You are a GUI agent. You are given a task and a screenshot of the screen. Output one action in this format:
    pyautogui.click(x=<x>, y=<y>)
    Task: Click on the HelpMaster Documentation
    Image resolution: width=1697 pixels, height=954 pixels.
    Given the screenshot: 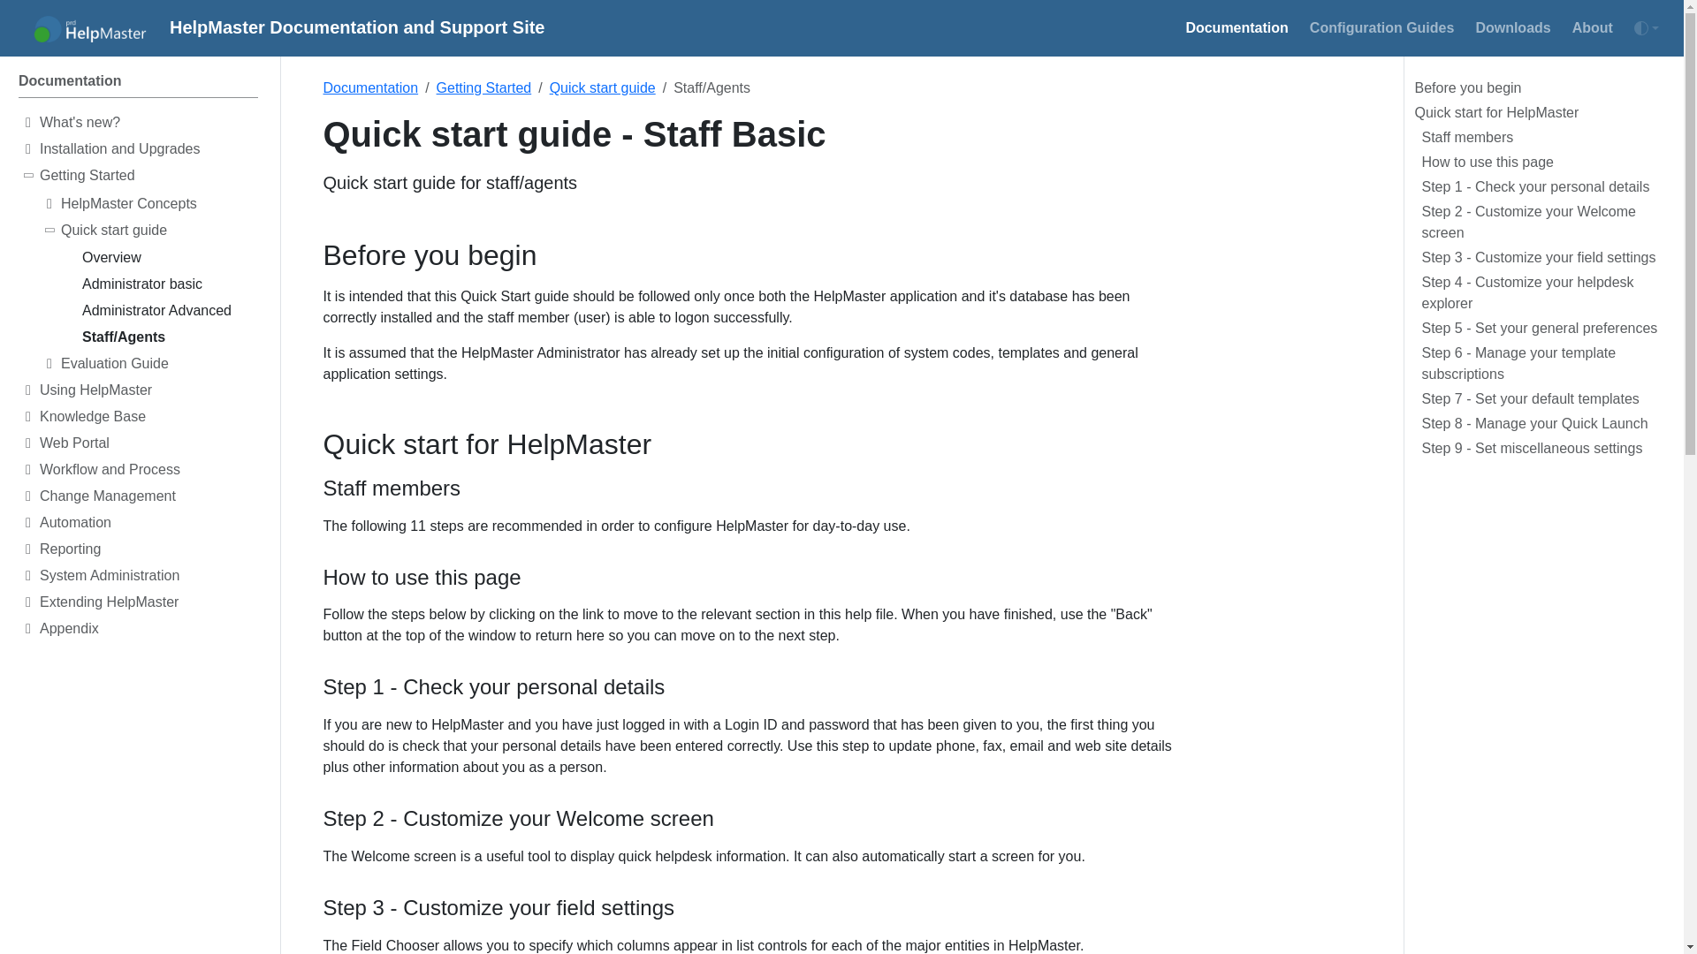 What is the action you would take?
    pyautogui.click(x=138, y=84)
    